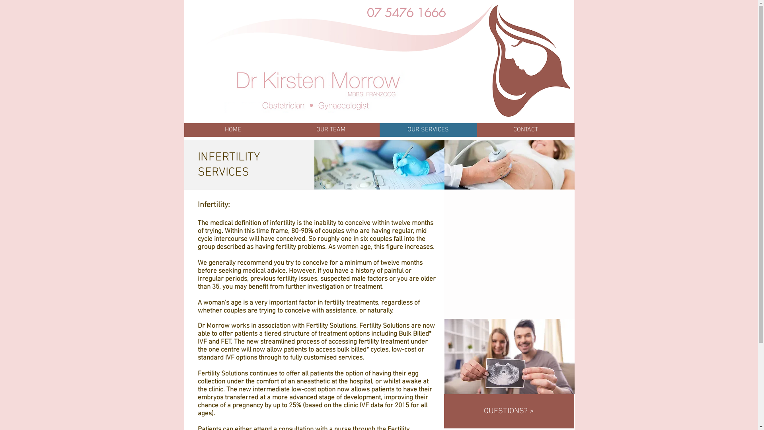 The width and height of the screenshot is (764, 430). I want to click on CONTACT, so click(525, 130).